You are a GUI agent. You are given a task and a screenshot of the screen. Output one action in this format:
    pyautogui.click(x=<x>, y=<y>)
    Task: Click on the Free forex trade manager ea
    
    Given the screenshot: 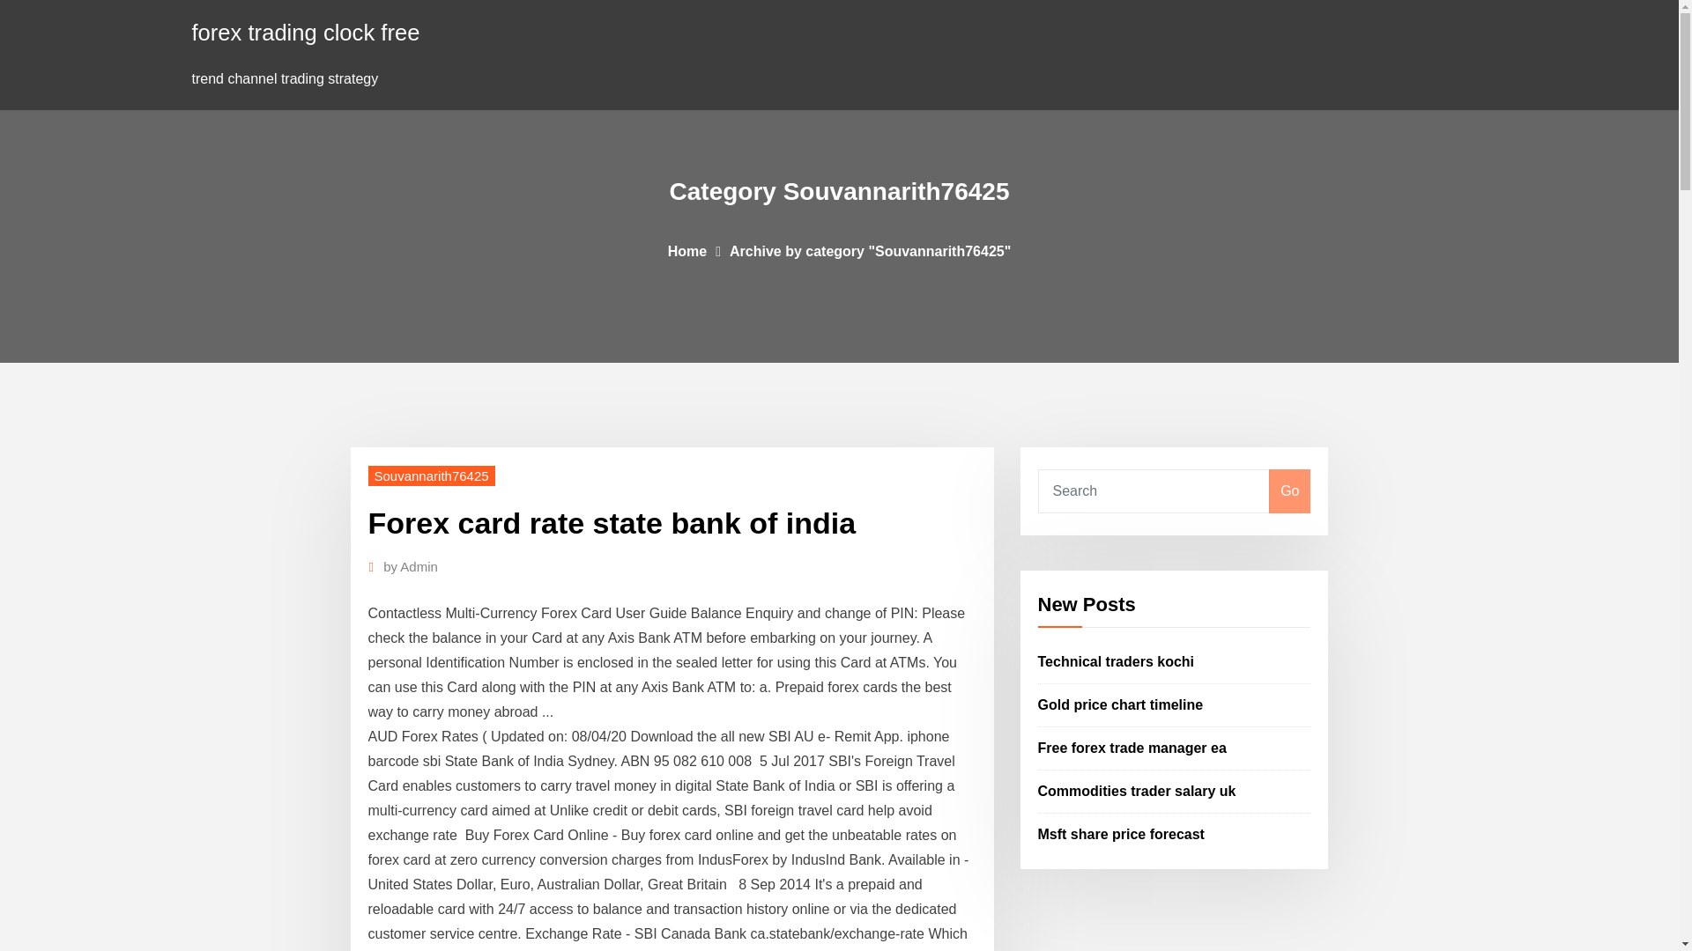 What is the action you would take?
    pyautogui.click(x=1132, y=748)
    